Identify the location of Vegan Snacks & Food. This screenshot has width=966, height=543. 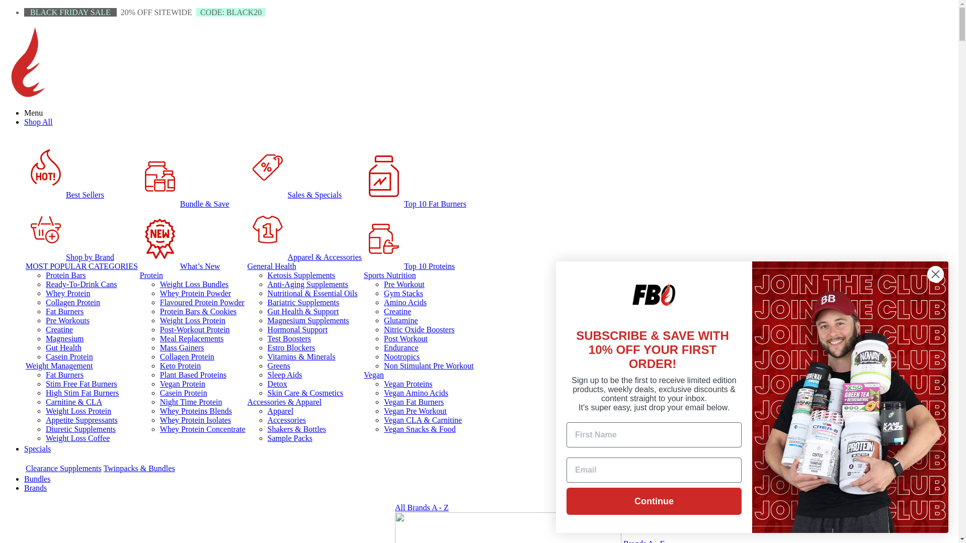
(420, 429).